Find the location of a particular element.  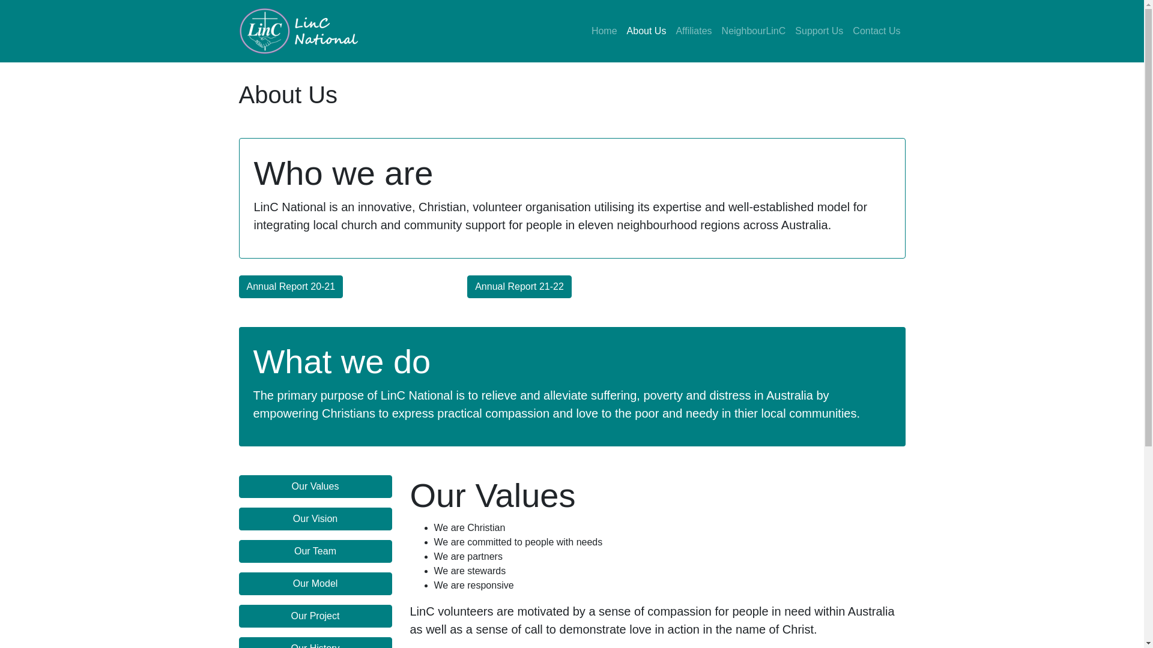

Annual Report 20-21 is located at coordinates (291, 287).